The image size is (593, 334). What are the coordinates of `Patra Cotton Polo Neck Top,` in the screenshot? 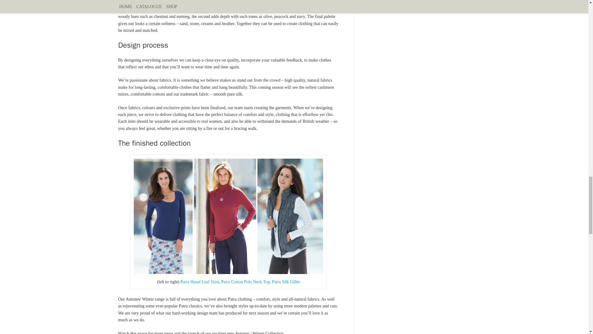 It's located at (246, 282).